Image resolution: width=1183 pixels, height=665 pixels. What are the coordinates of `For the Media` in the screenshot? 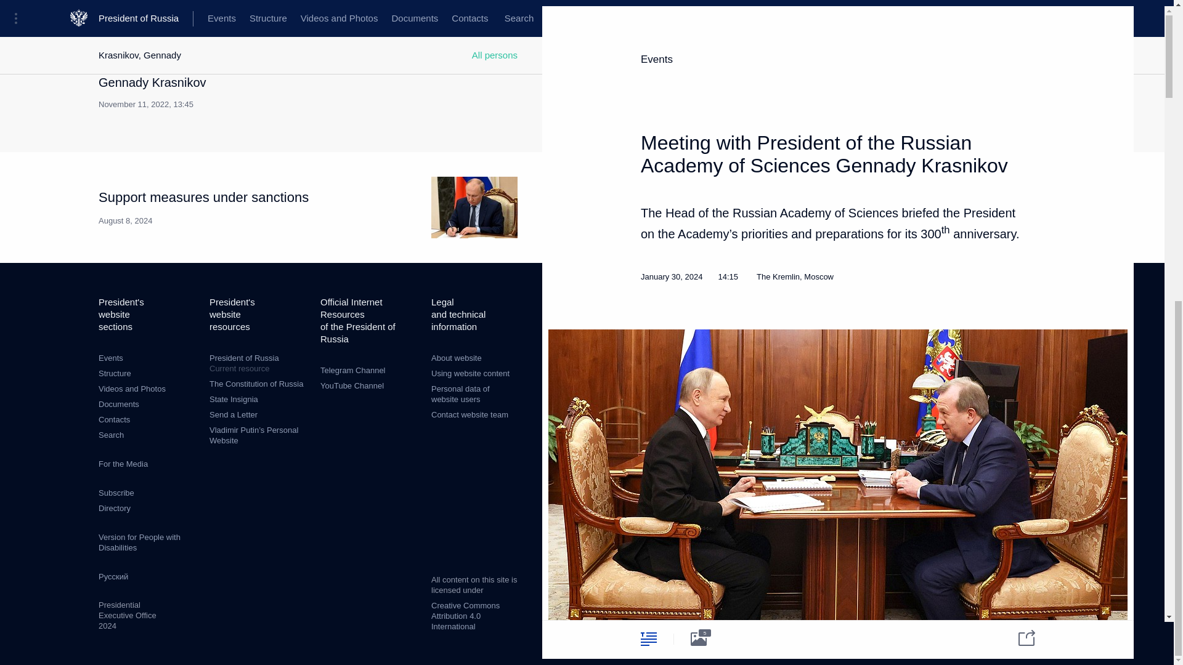 It's located at (258, 363).